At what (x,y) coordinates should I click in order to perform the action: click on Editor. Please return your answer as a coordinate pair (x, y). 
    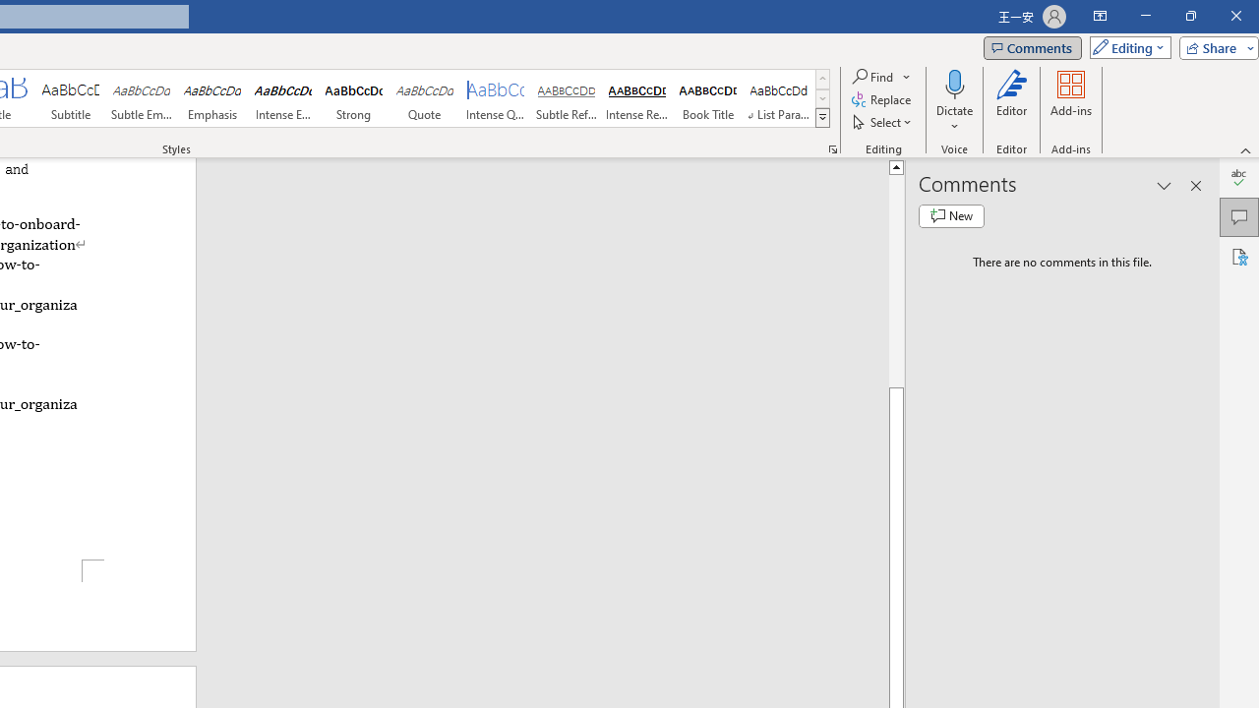
    Looking at the image, I should click on (1011, 100).